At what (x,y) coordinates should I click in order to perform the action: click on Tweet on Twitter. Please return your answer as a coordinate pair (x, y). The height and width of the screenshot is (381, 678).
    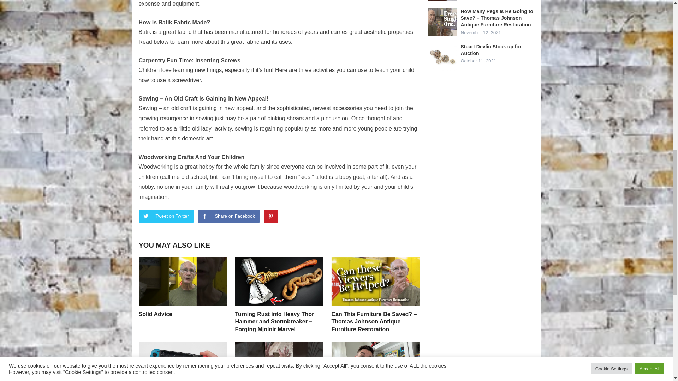
    Looking at the image, I should click on (166, 216).